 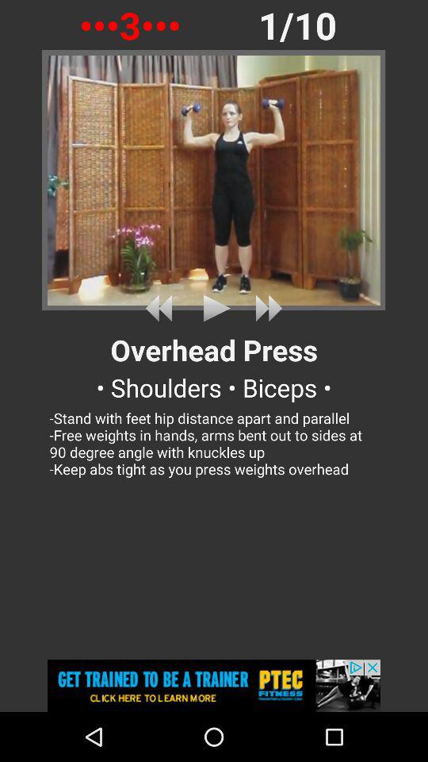 What do you see at coordinates (162, 308) in the screenshot?
I see `rewind the video` at bounding box center [162, 308].